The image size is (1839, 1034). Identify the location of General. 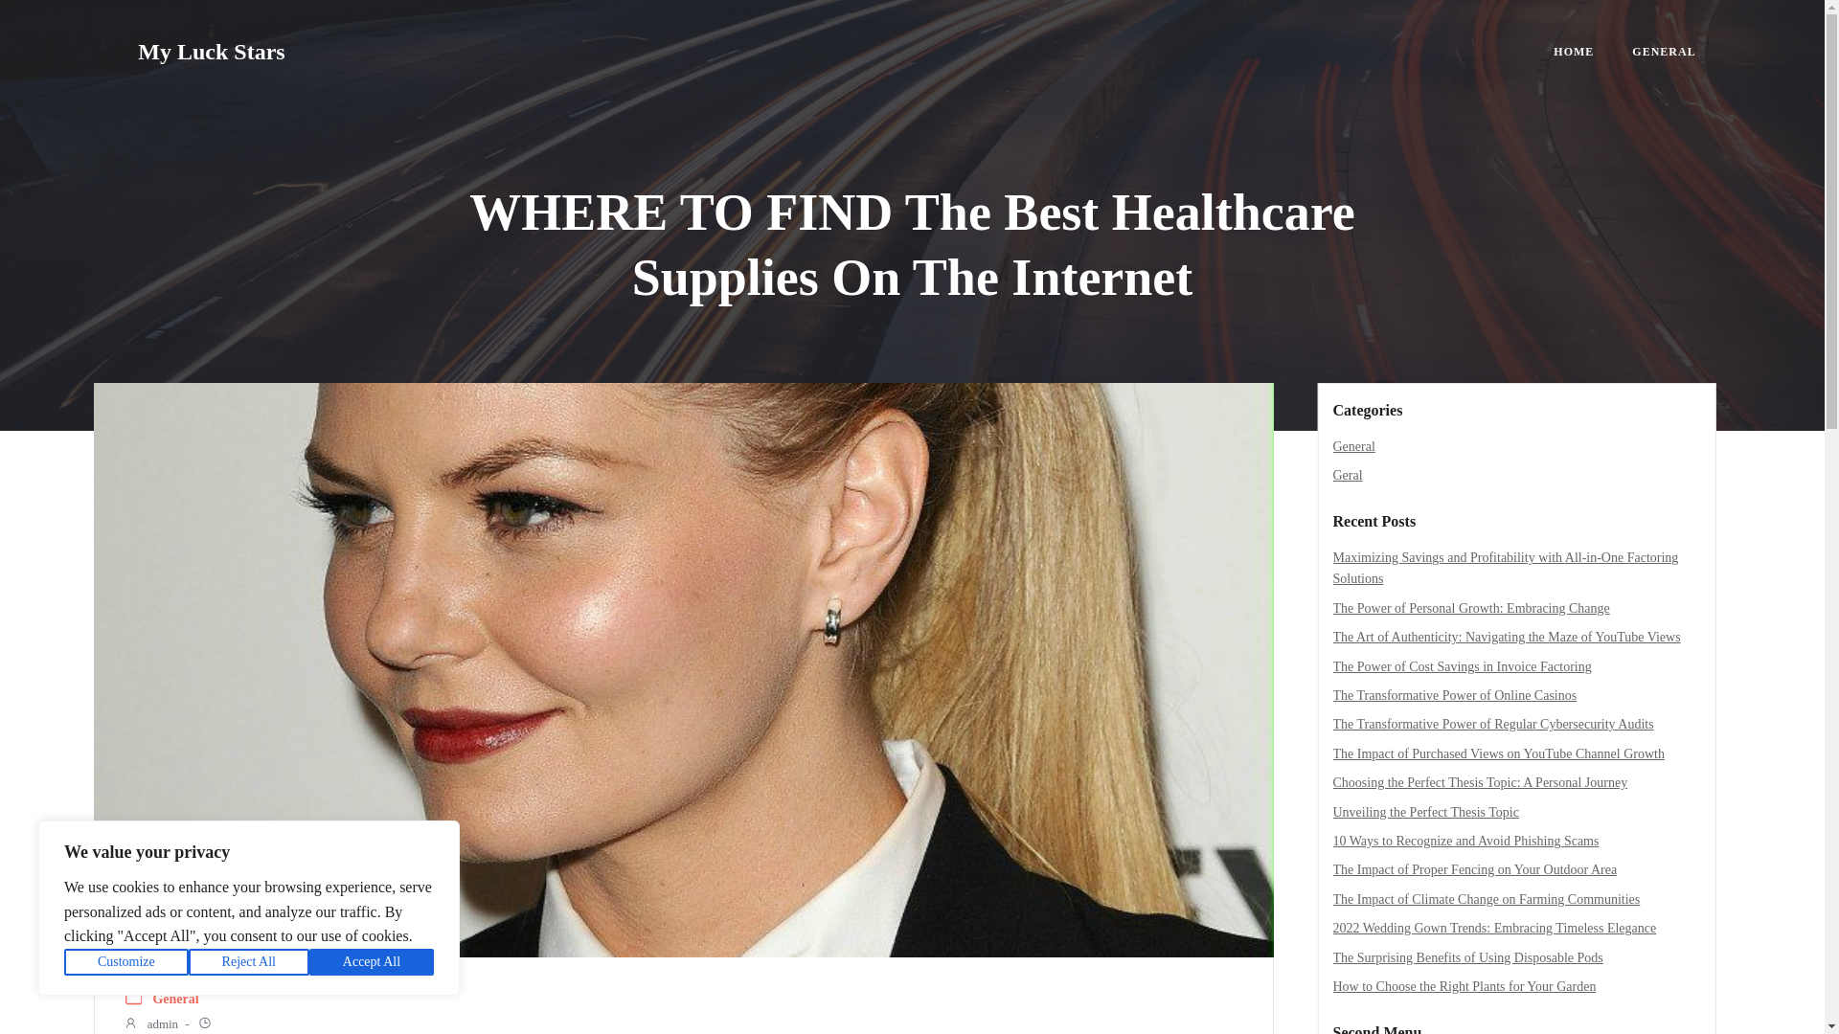
(175, 1000).